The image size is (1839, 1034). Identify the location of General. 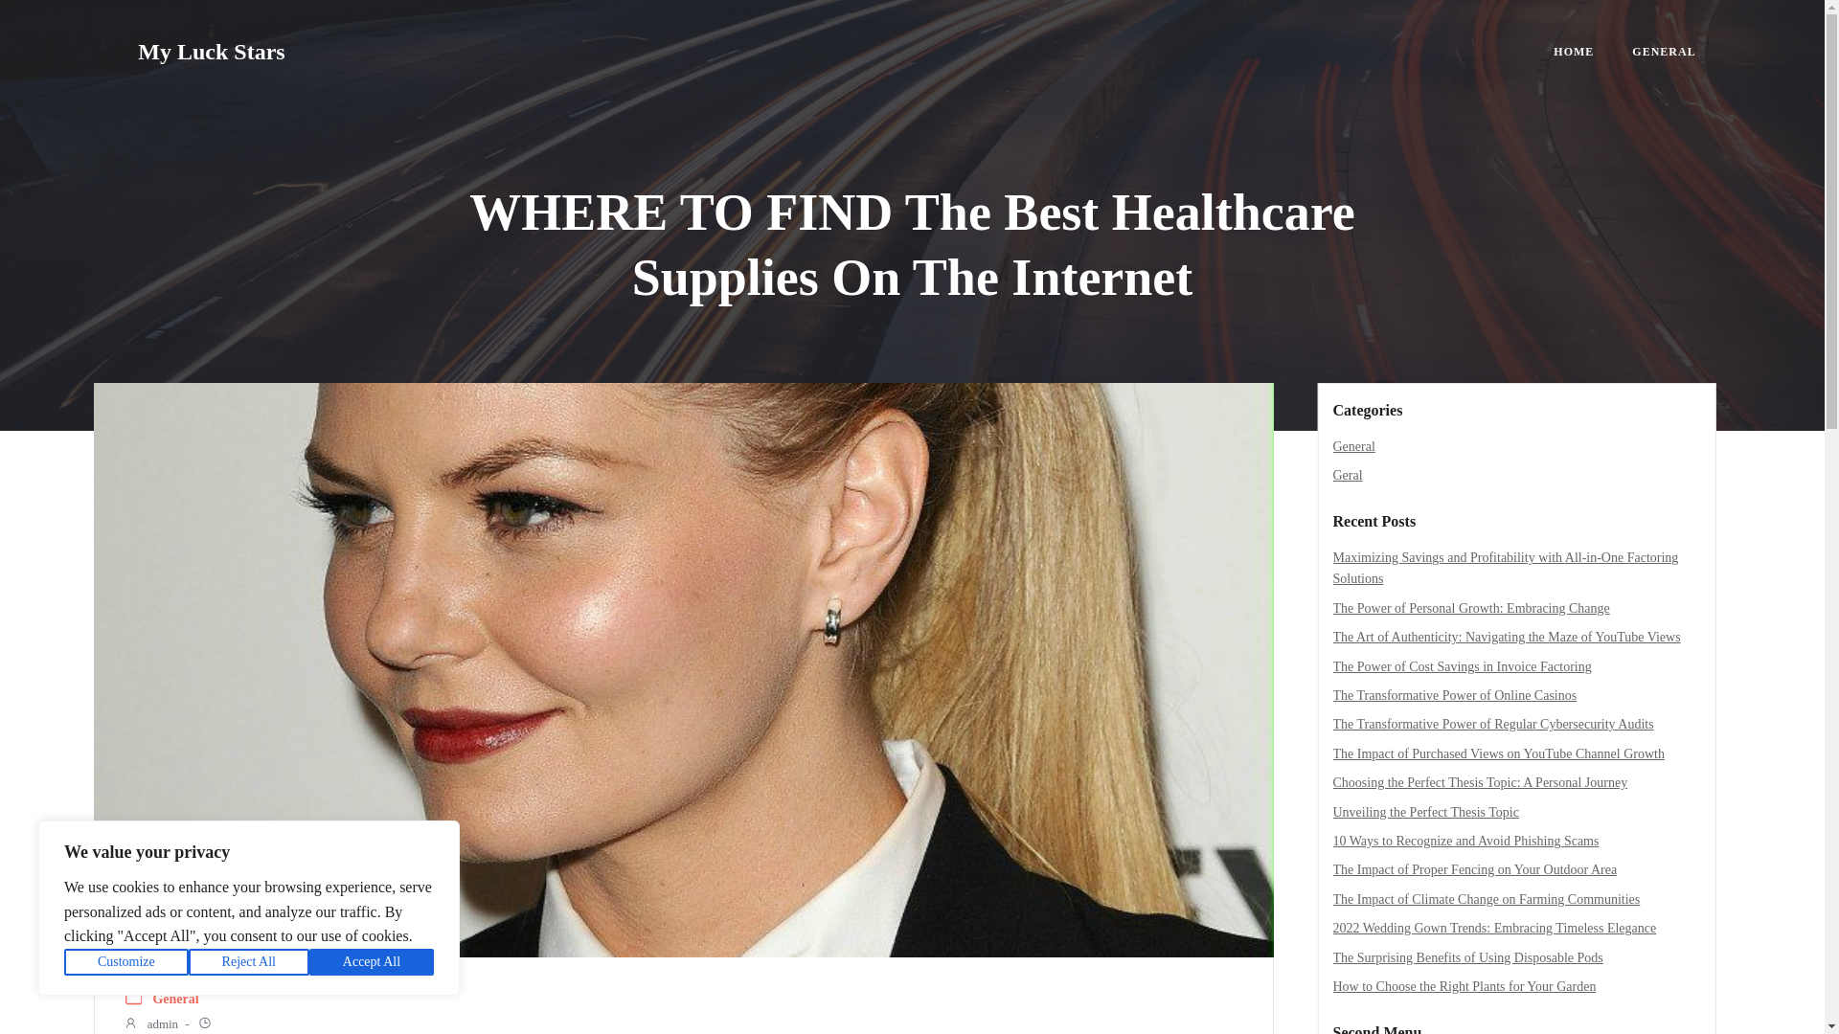
(175, 1000).